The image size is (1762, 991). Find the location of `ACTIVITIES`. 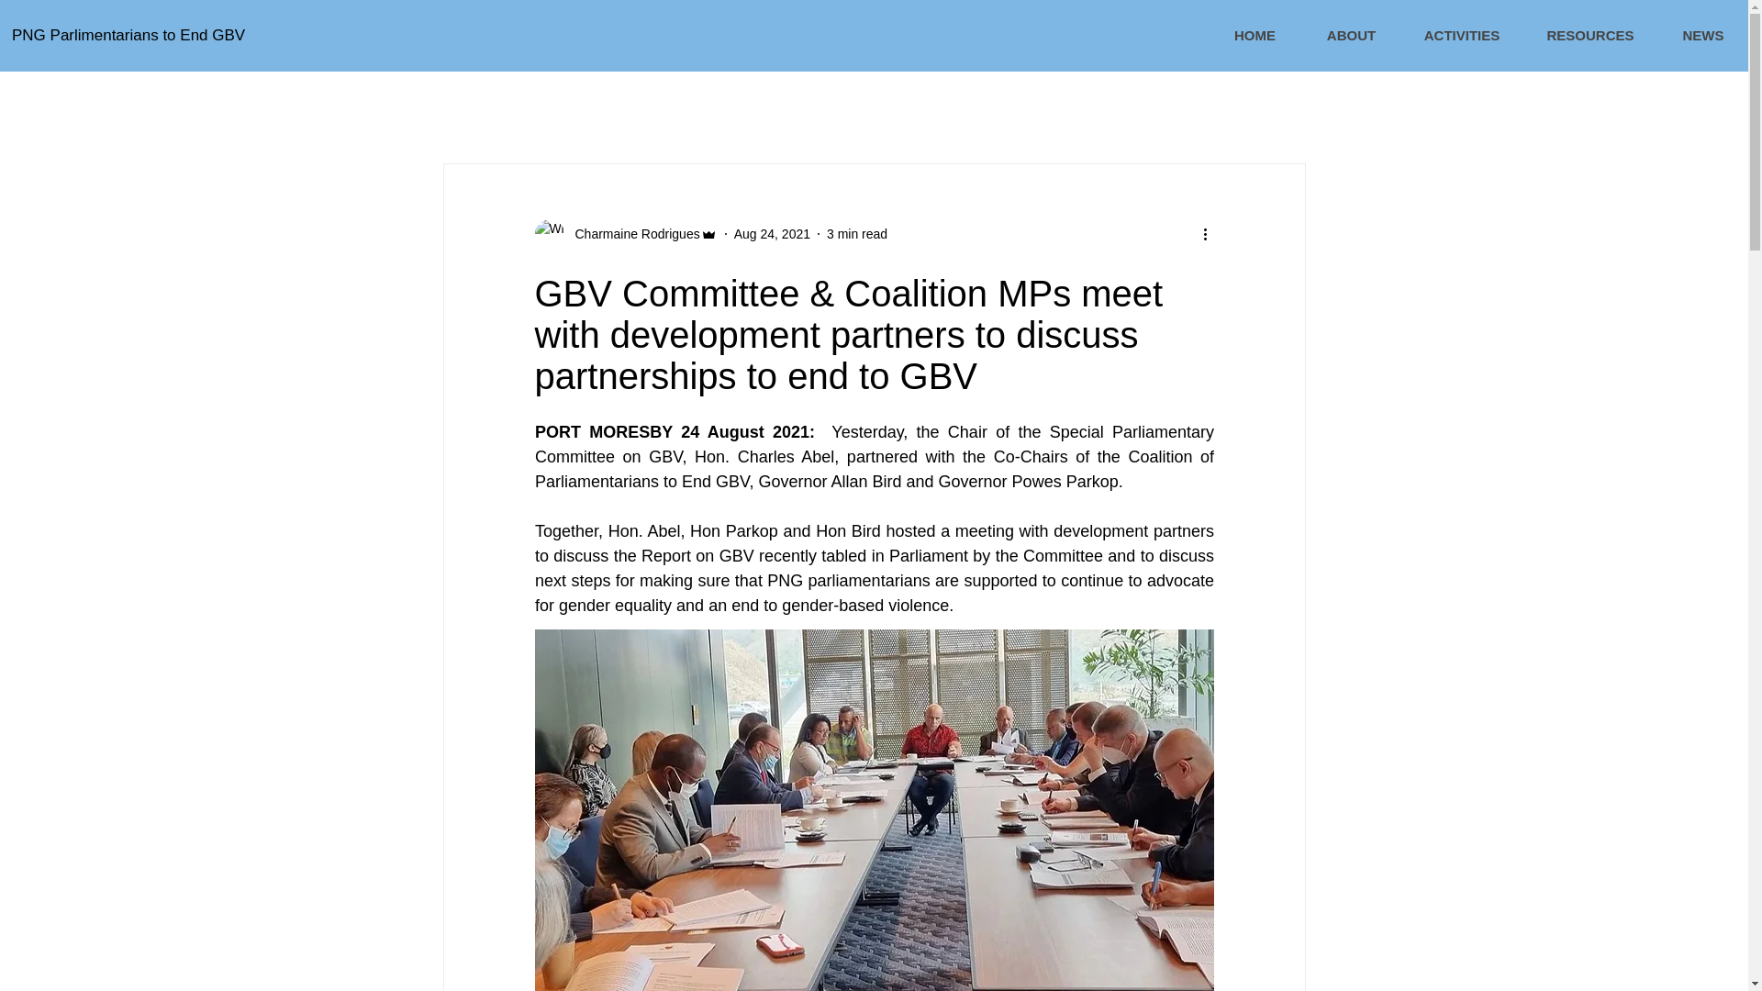

ACTIVITIES is located at coordinates (1461, 35).